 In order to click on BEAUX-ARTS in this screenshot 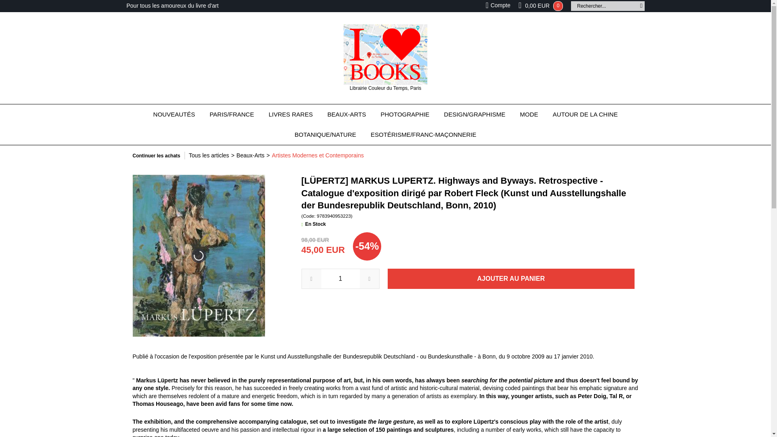, I will do `click(347, 114)`.